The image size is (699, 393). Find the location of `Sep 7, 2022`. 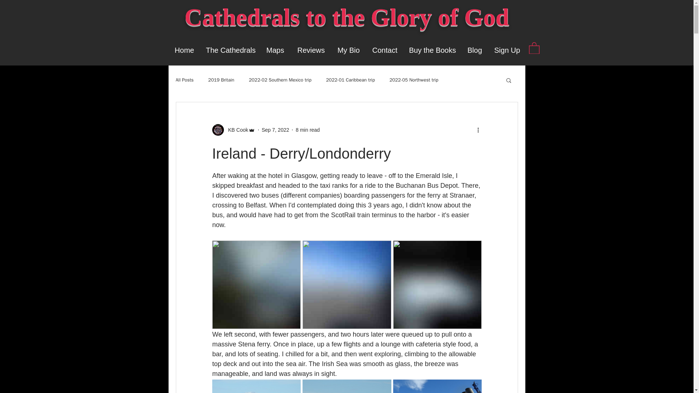

Sep 7, 2022 is located at coordinates (275, 130).